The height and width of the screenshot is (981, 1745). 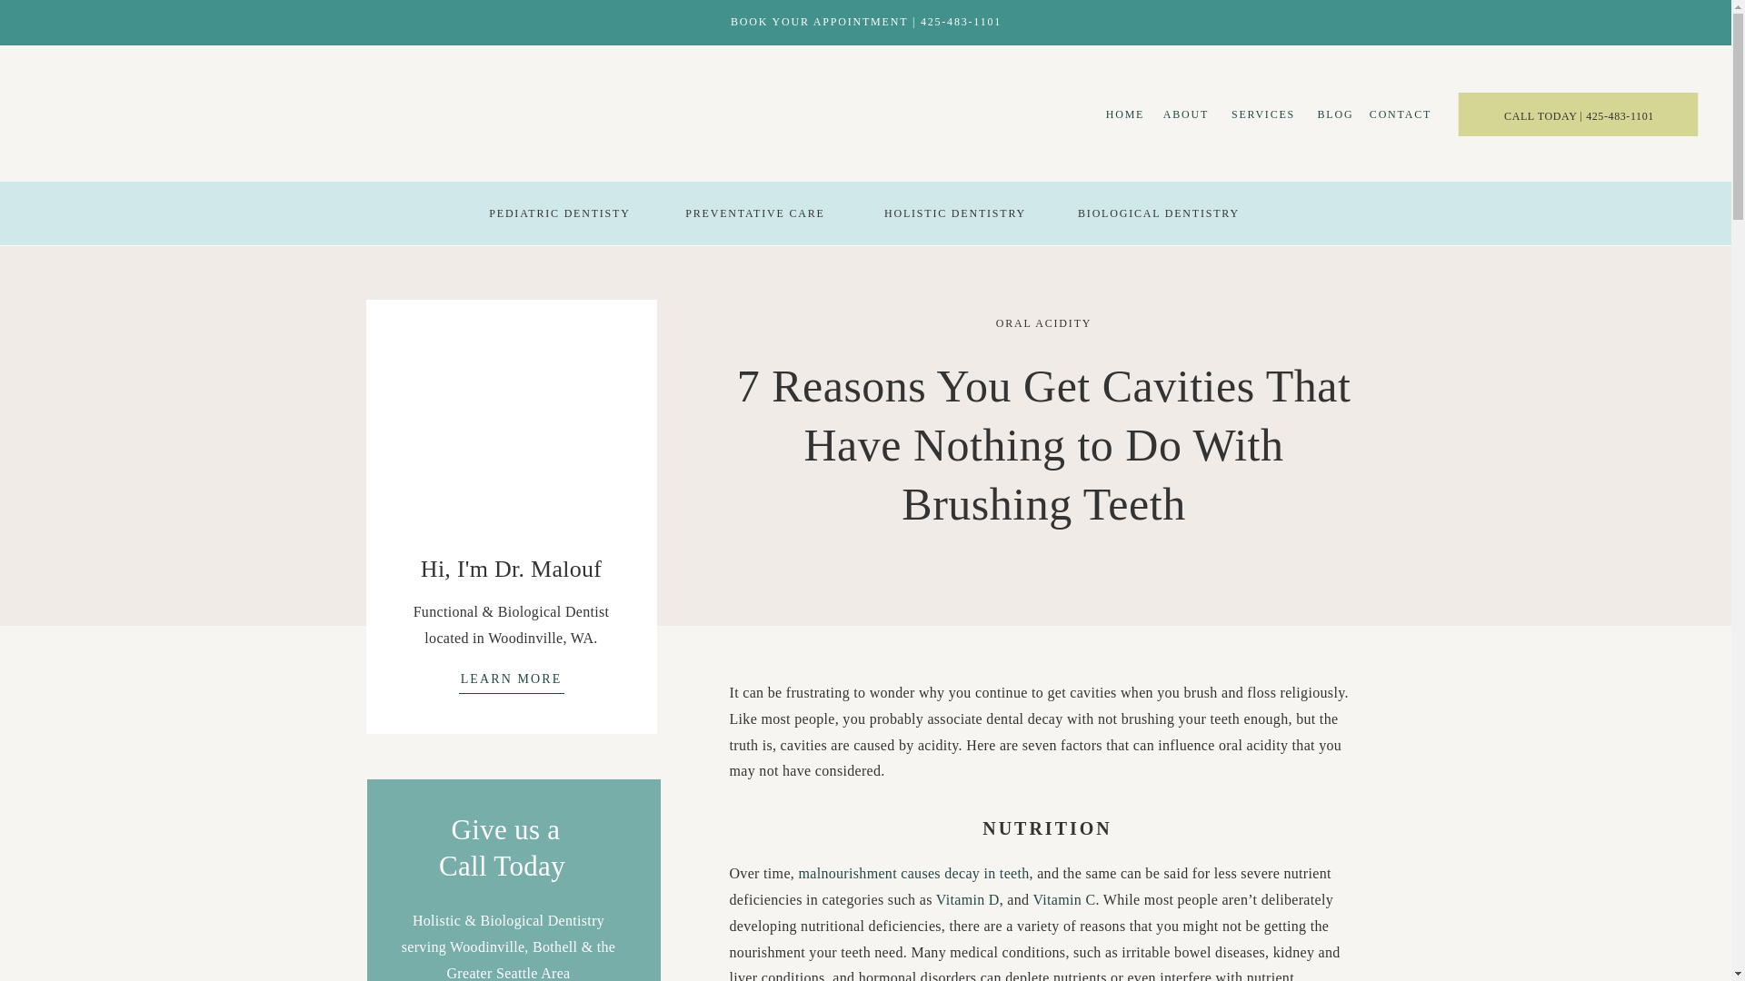 What do you see at coordinates (1335, 118) in the screenshot?
I see `BLOG` at bounding box center [1335, 118].